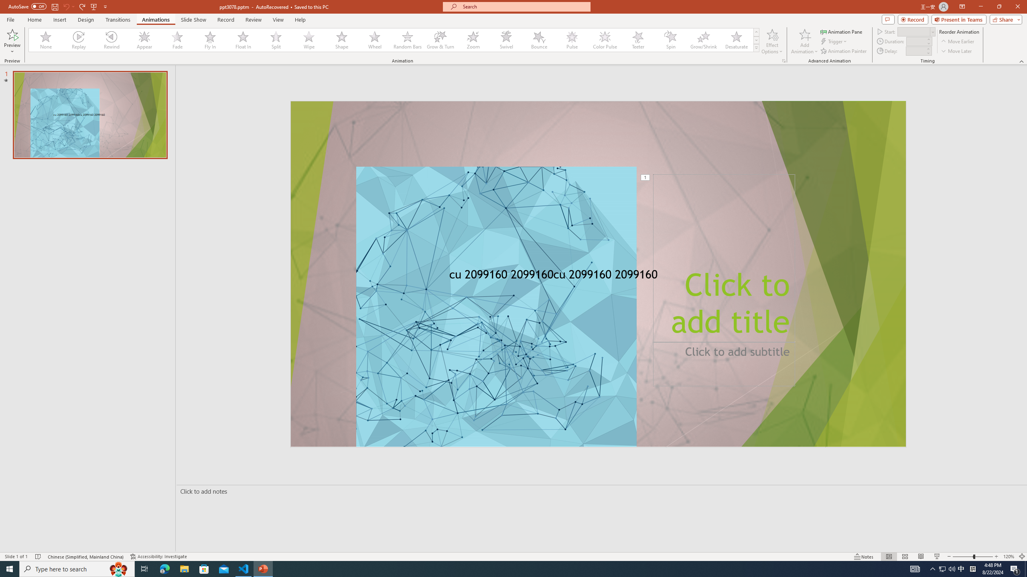 The width and height of the screenshot is (1027, 577). I want to click on Animation Delay, so click(915, 51).